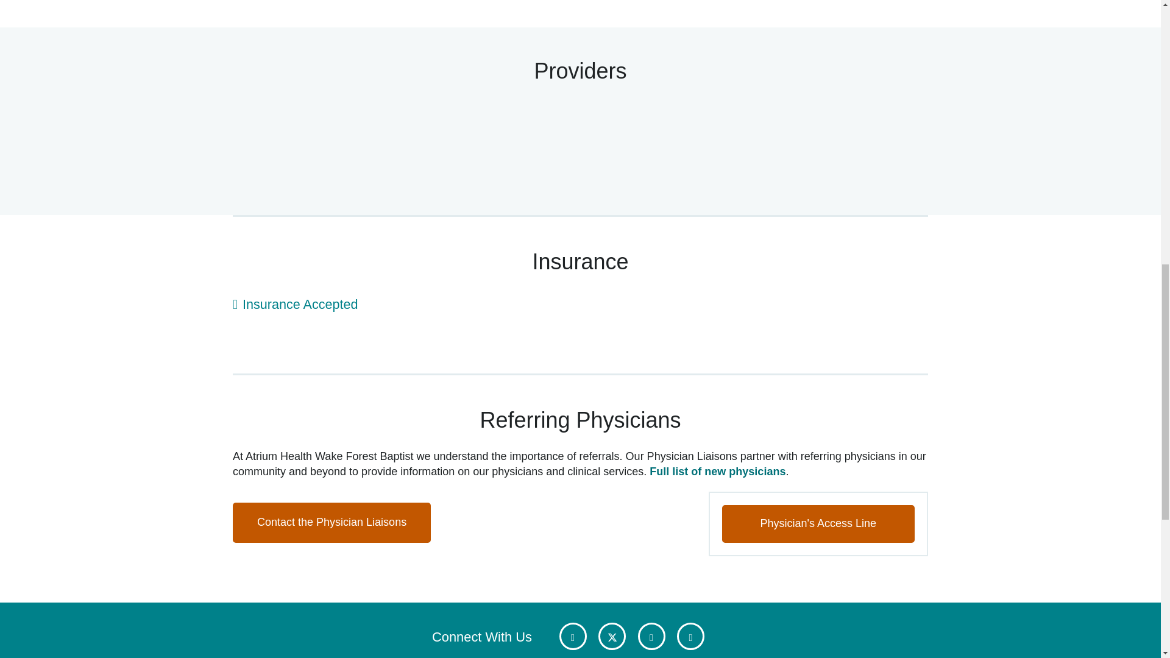 The height and width of the screenshot is (658, 1170). What do you see at coordinates (717, 472) in the screenshot?
I see `Full list of new physicians` at bounding box center [717, 472].